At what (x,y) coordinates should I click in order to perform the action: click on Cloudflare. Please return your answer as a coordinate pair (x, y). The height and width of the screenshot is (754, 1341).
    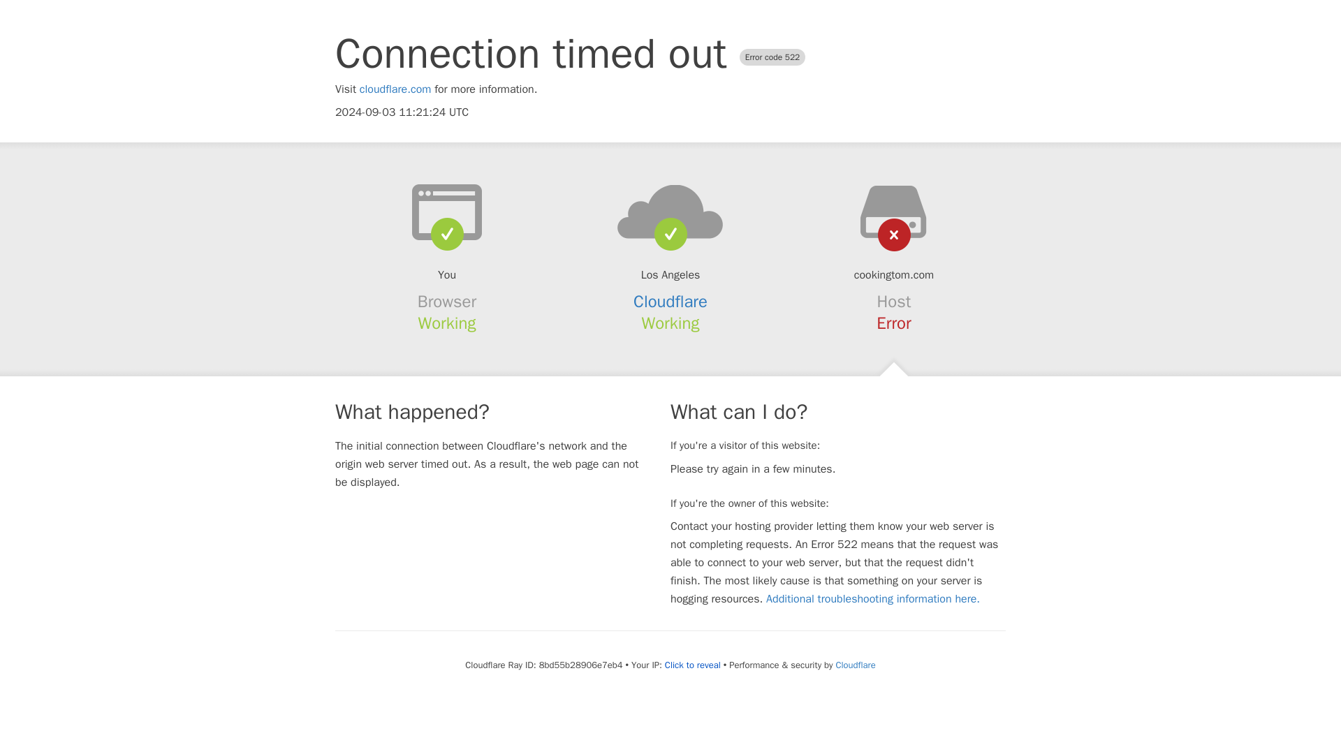
    Looking at the image, I should click on (855, 665).